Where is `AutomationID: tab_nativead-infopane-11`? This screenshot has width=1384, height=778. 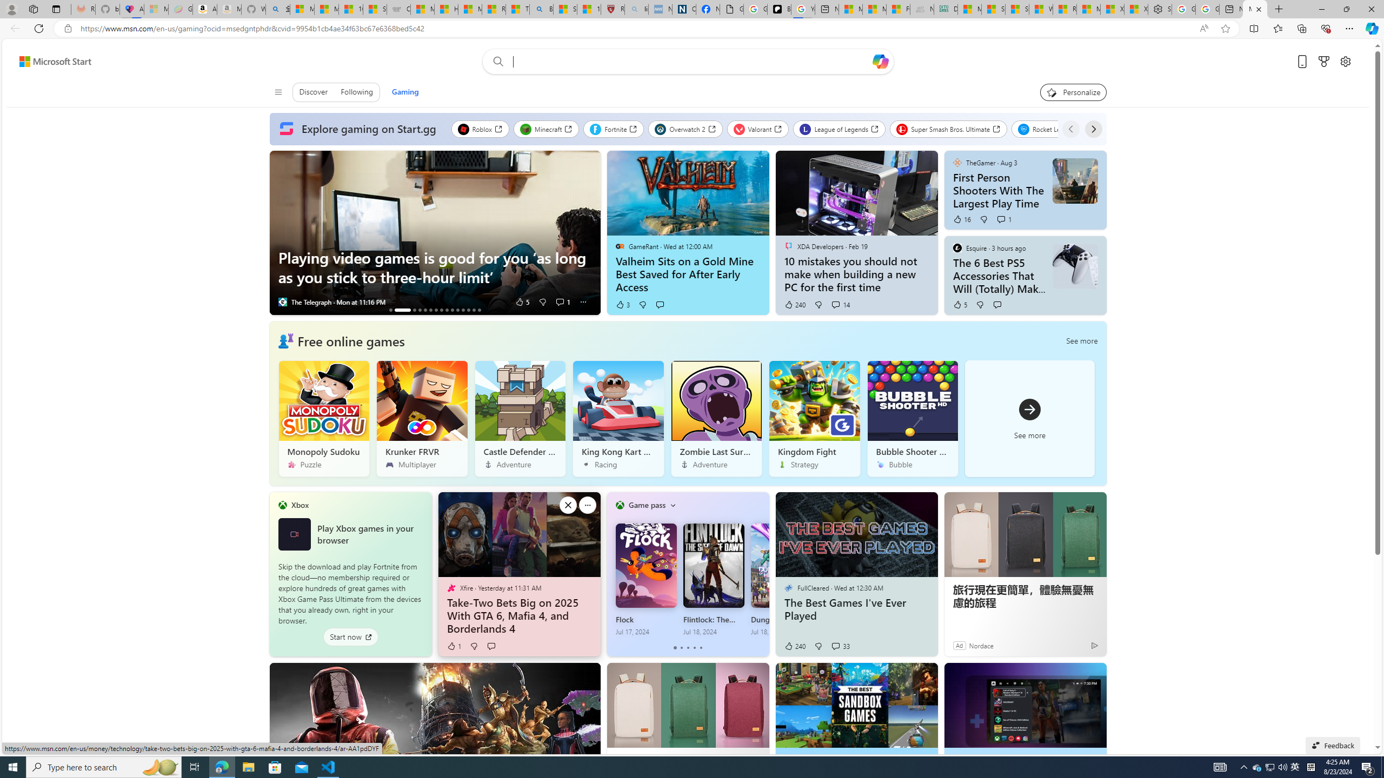
AutomationID: tab_nativead-infopane-11 is located at coordinates (457, 310).